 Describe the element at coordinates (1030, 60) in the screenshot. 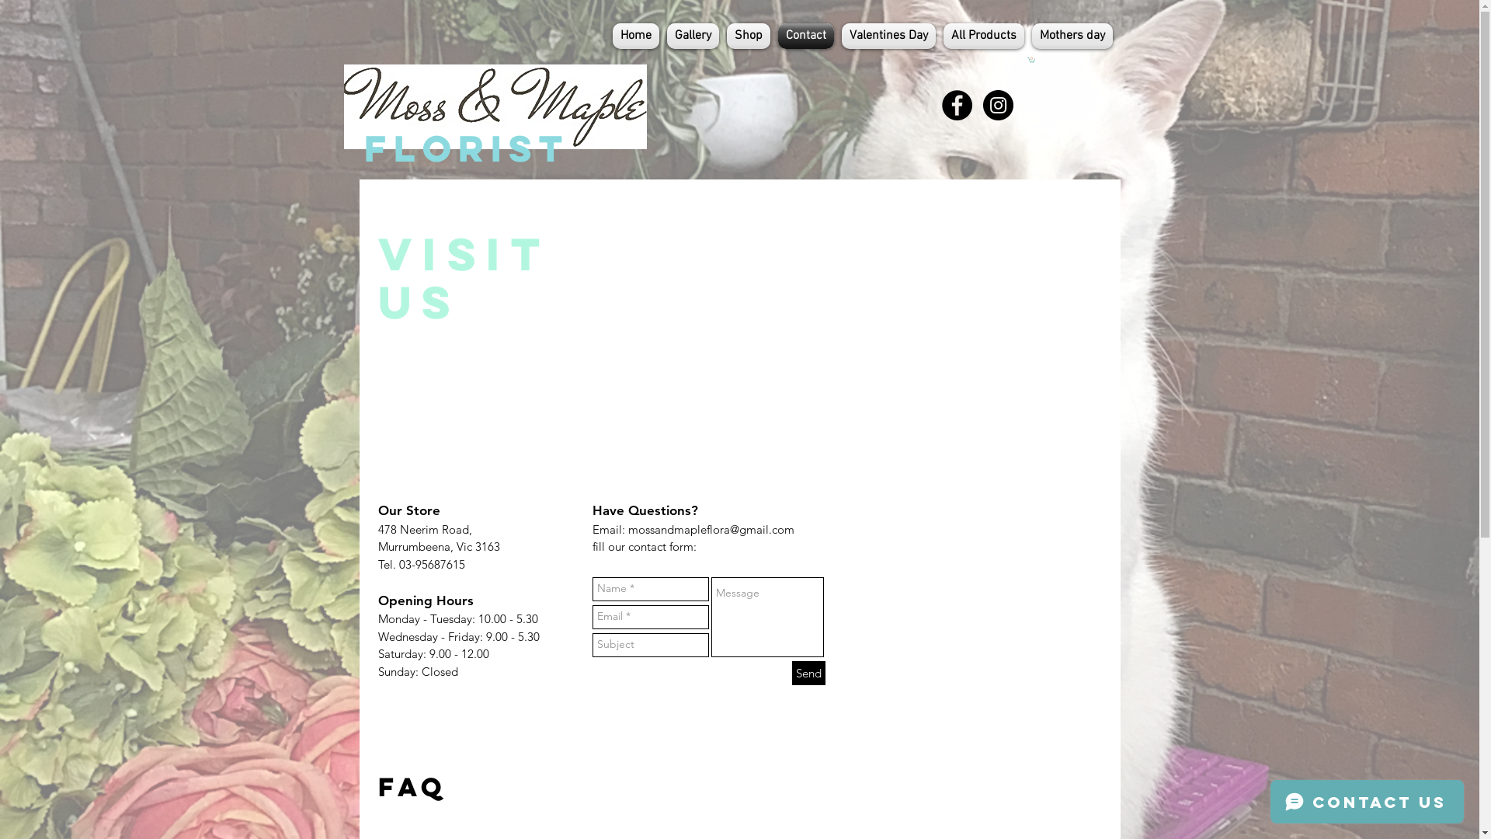

I see `0` at that location.